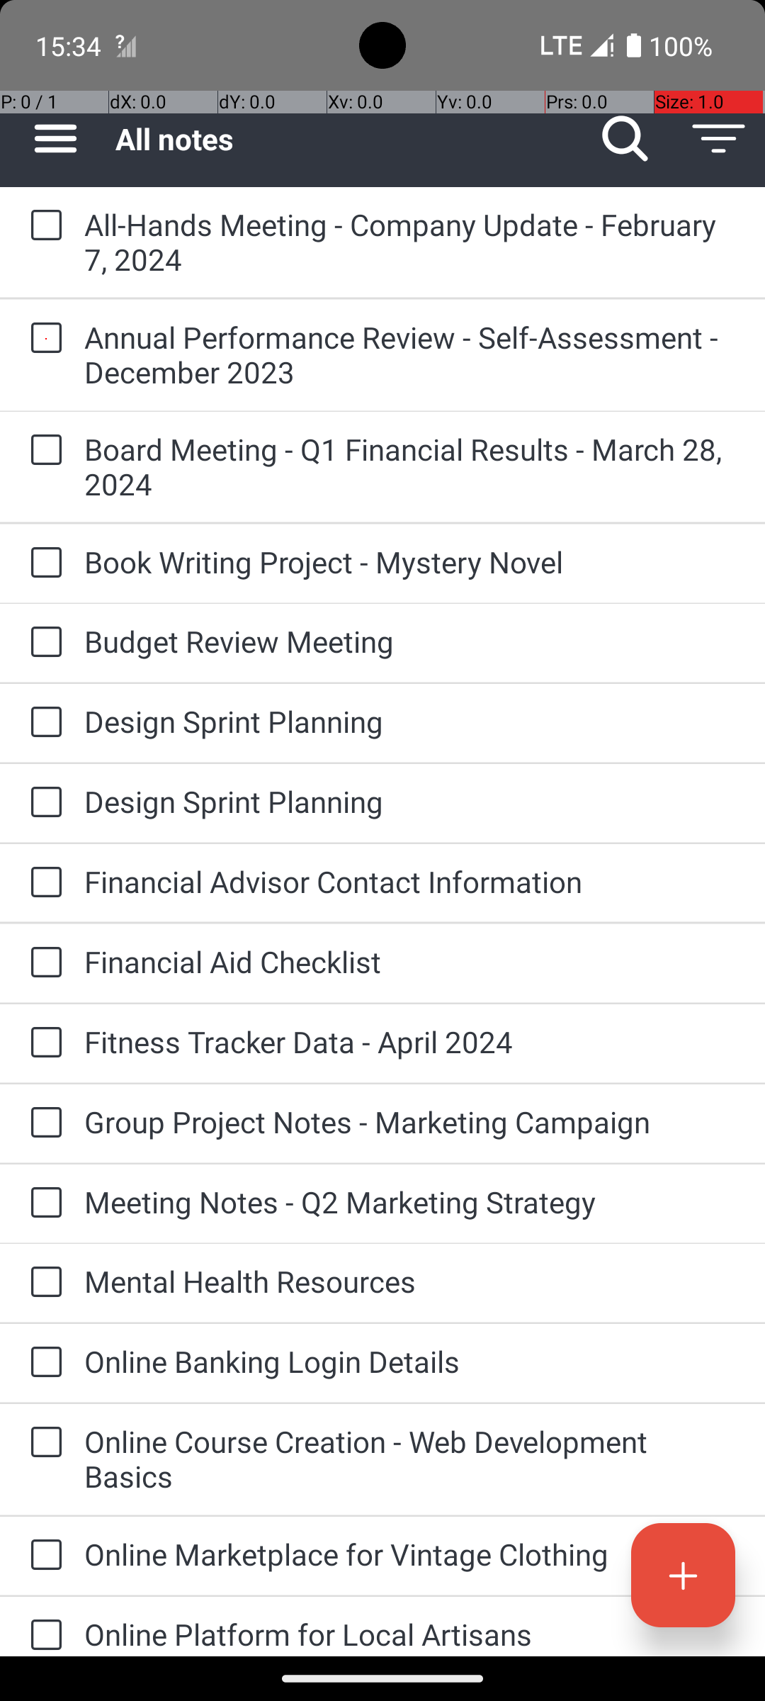 Image resolution: width=765 pixels, height=1701 pixels. Describe the element at coordinates (42, 563) in the screenshot. I see `to-do: Book Writing Project - Mystery Novel` at that location.